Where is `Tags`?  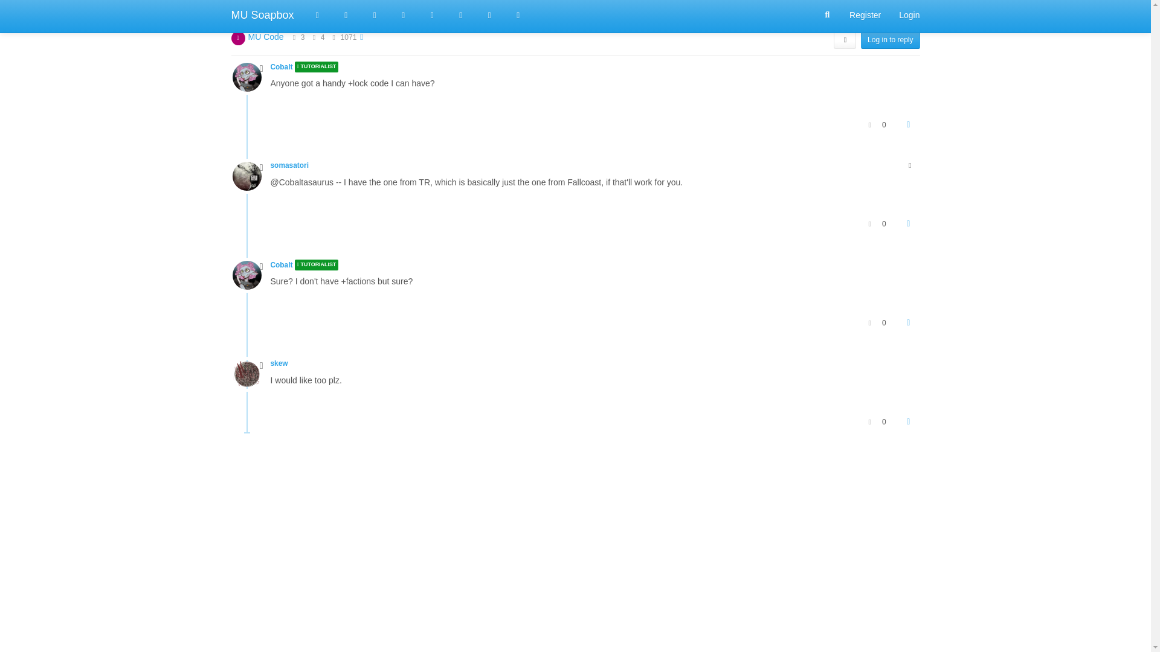
Tags is located at coordinates (375, 14).